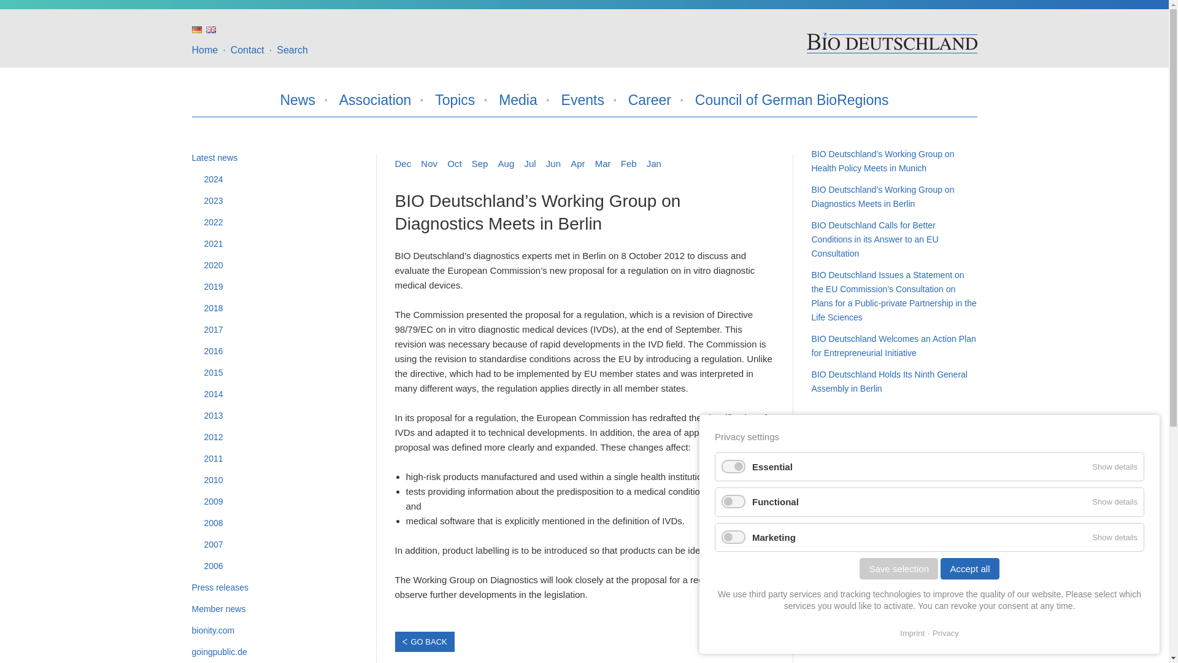  Describe the element at coordinates (292, 50) in the screenshot. I see `Search` at that location.